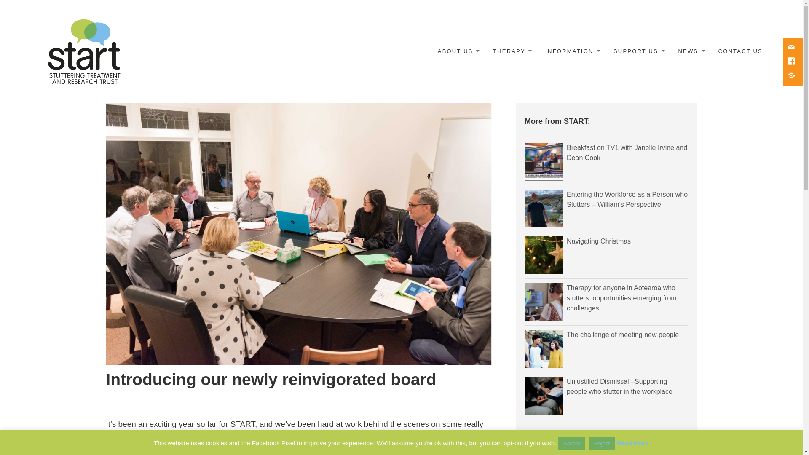  Describe the element at coordinates (512, 51) in the screenshot. I see `THERAPY` at that location.